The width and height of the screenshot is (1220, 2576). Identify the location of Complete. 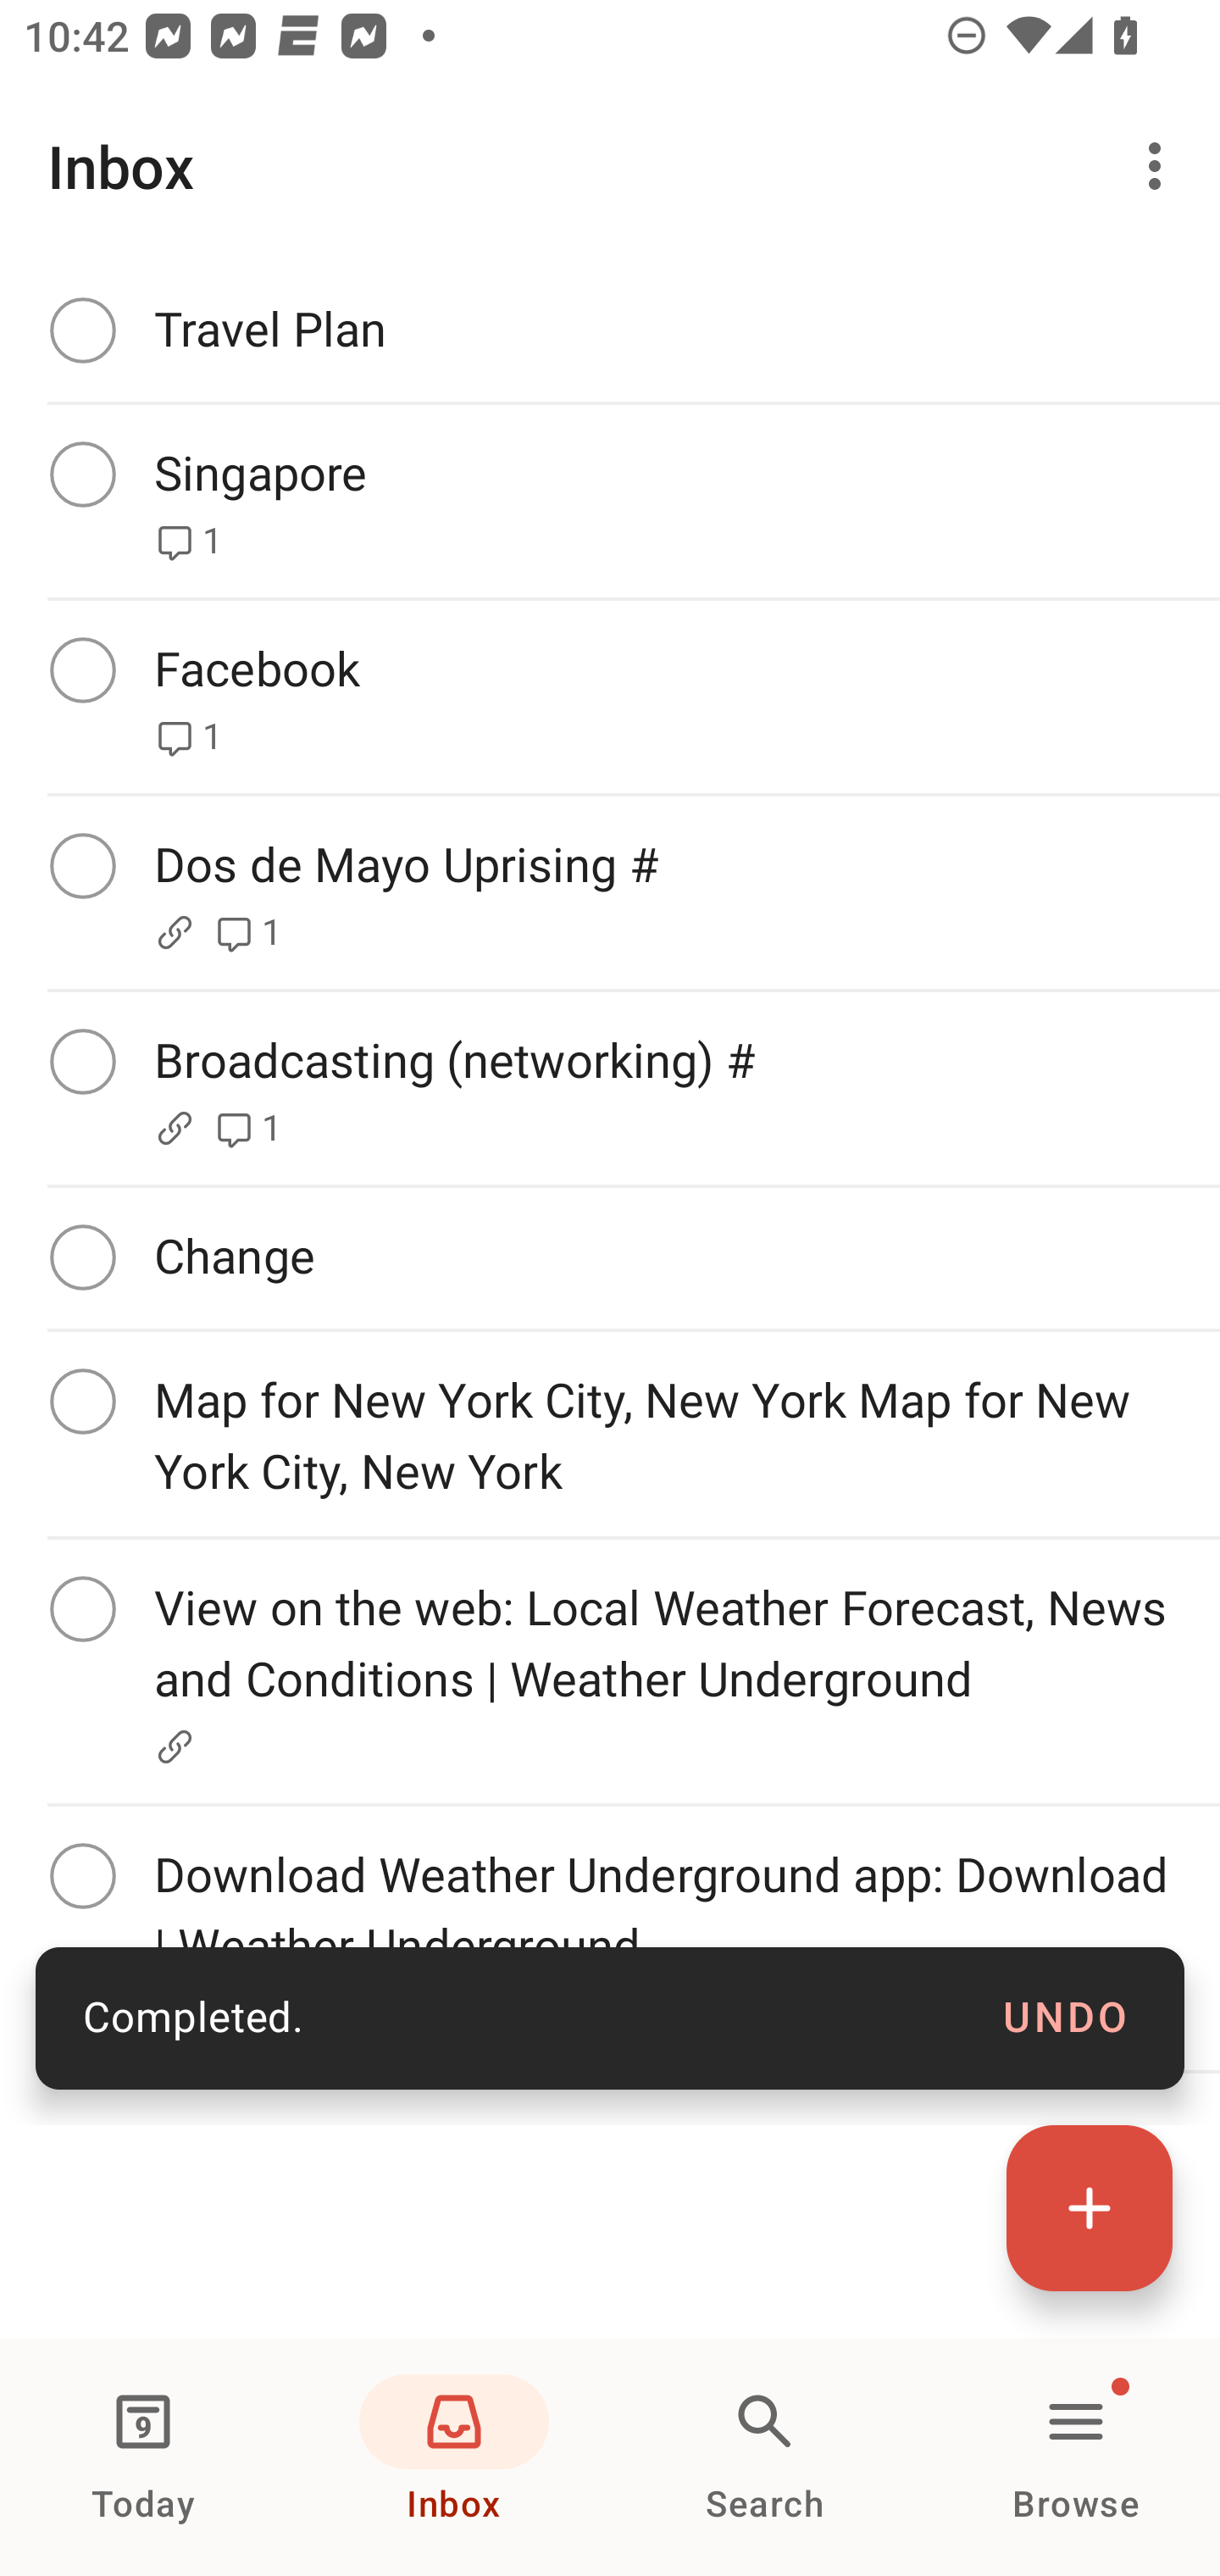
(82, 329).